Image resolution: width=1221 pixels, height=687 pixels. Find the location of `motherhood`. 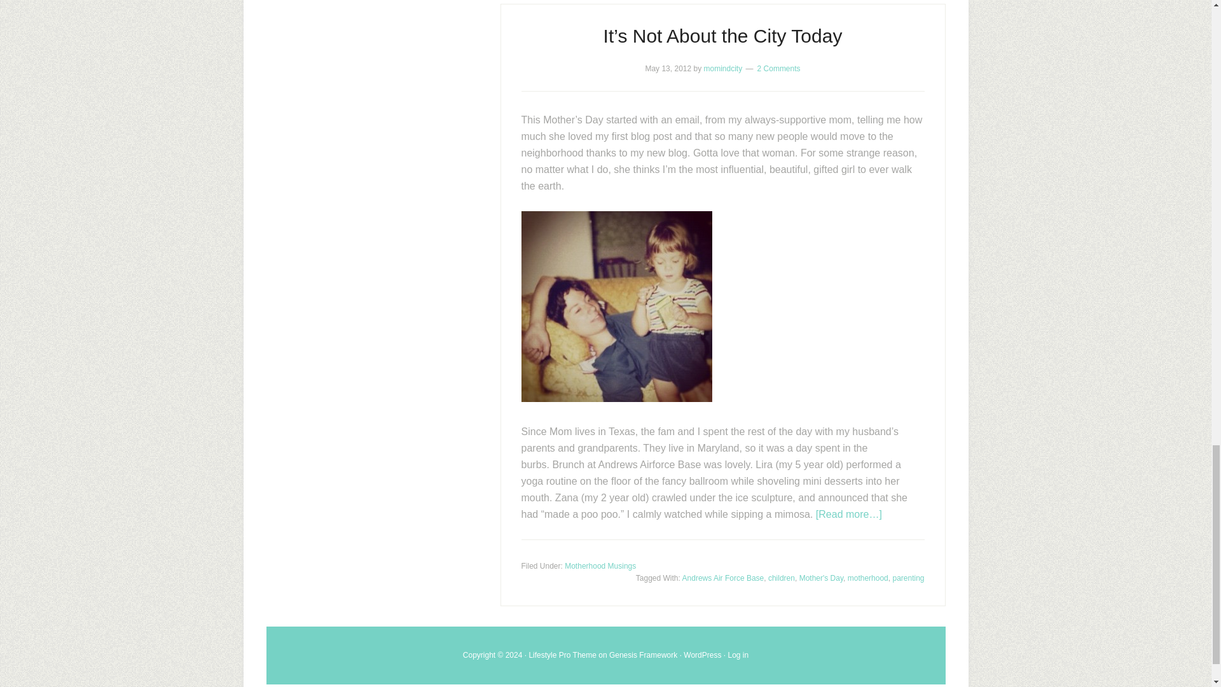

motherhood is located at coordinates (867, 578).